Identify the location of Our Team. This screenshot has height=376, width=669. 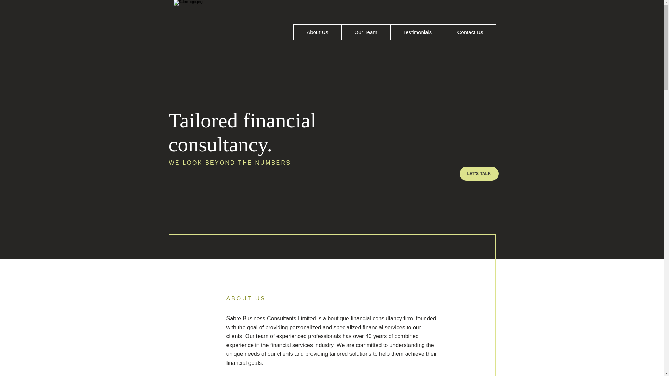
(366, 32).